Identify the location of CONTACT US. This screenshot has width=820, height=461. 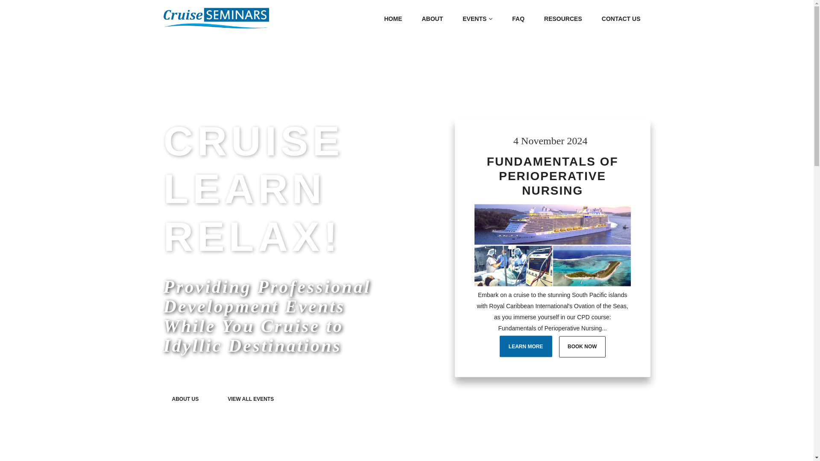
(621, 19).